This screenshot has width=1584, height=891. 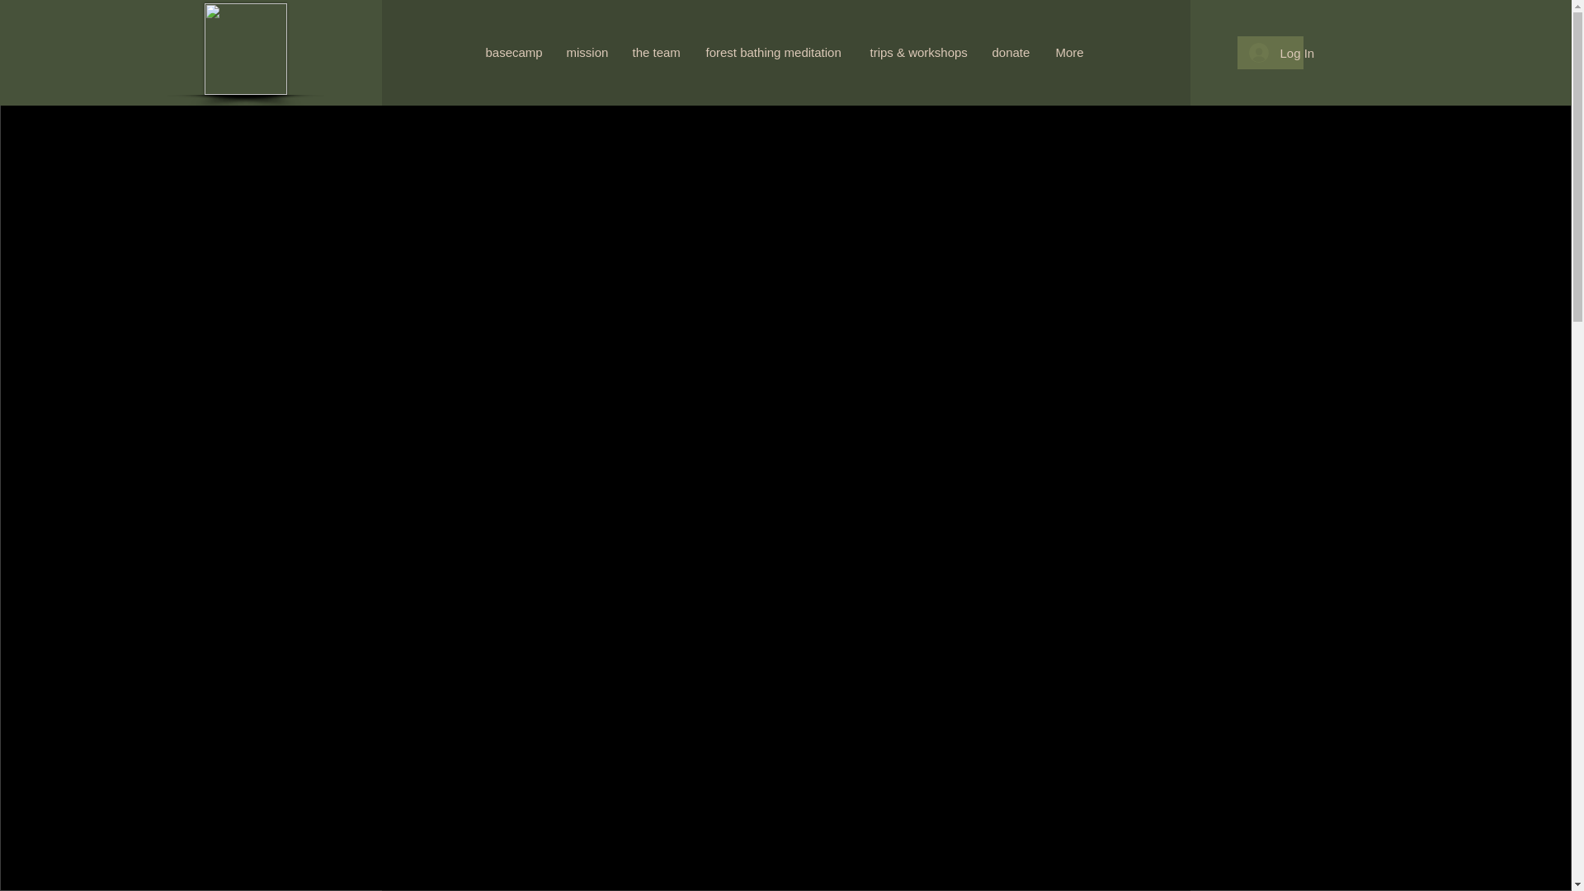 I want to click on the team, so click(x=657, y=53).